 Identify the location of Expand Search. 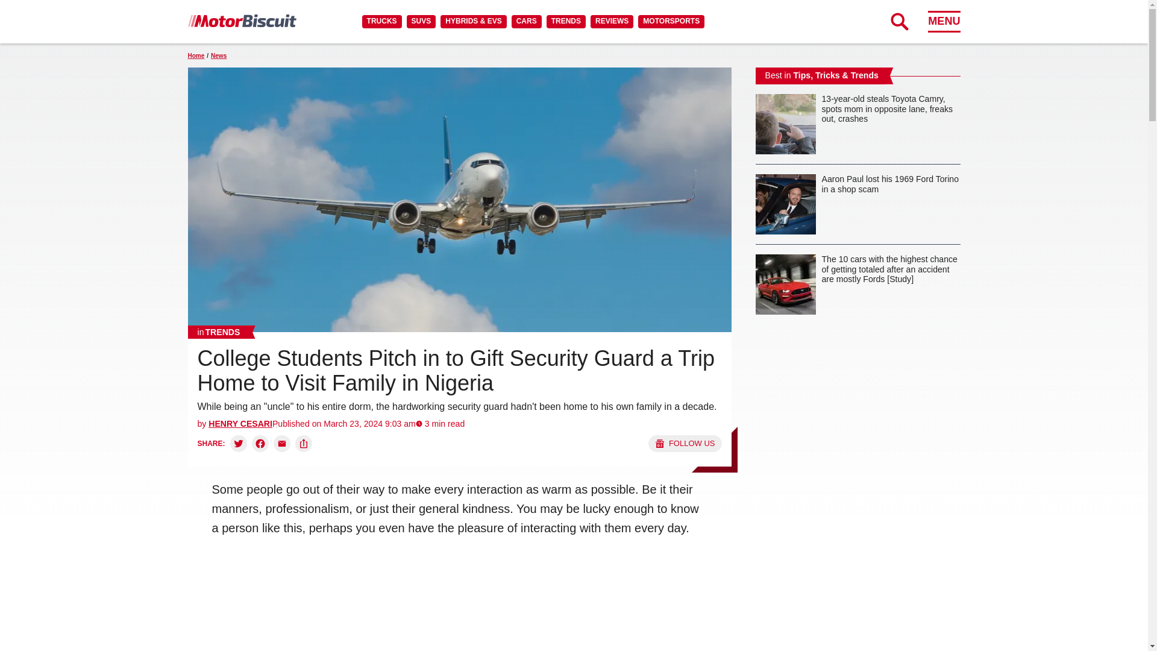
(899, 21).